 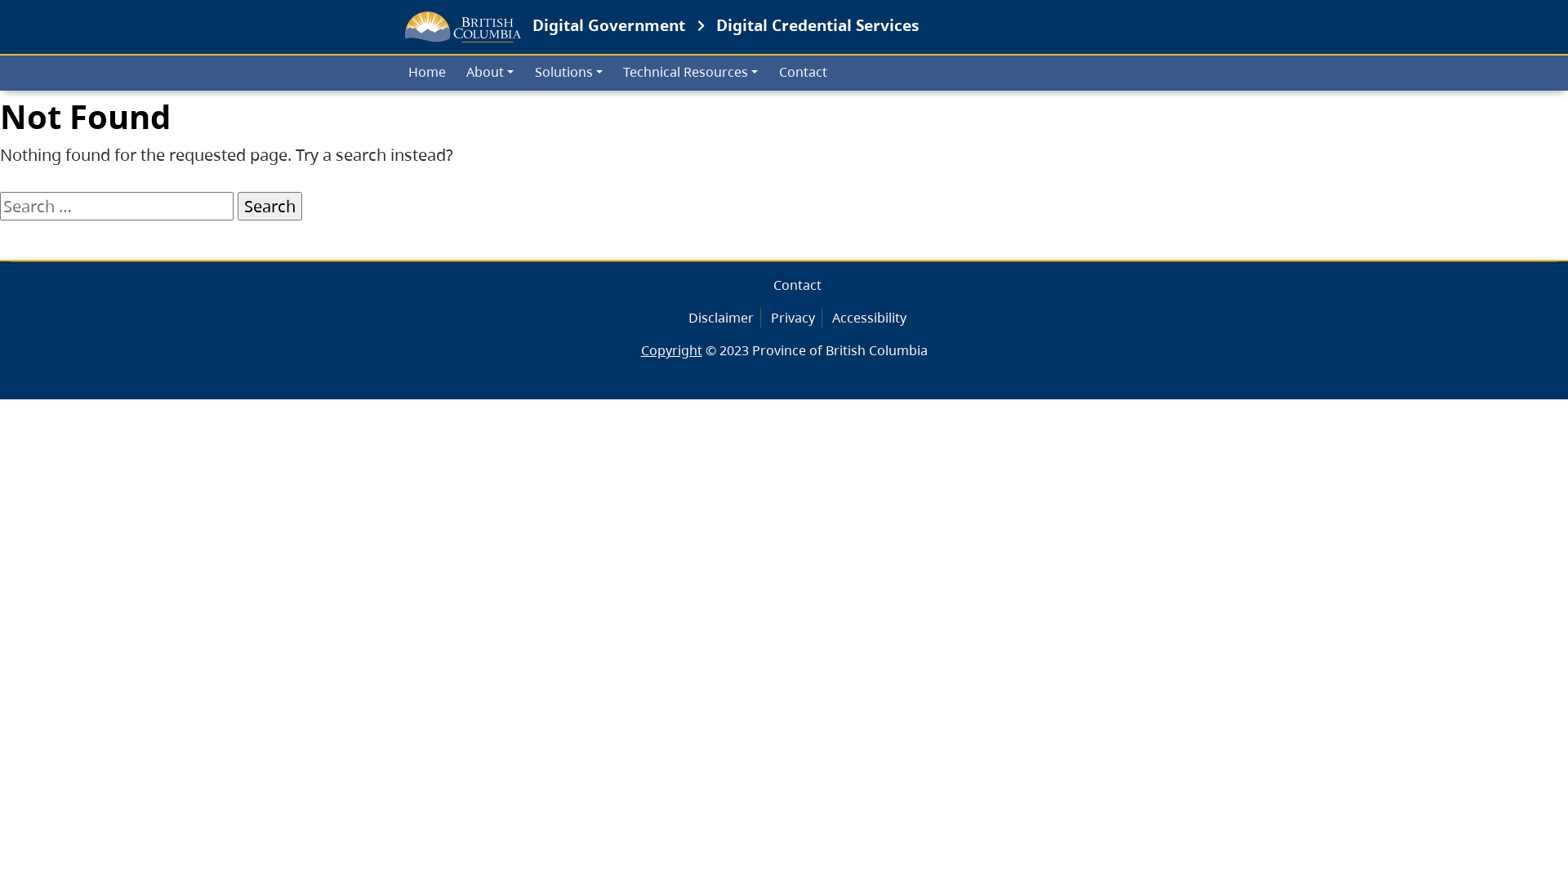 I want to click on Digital Government, so click(x=539, y=27).